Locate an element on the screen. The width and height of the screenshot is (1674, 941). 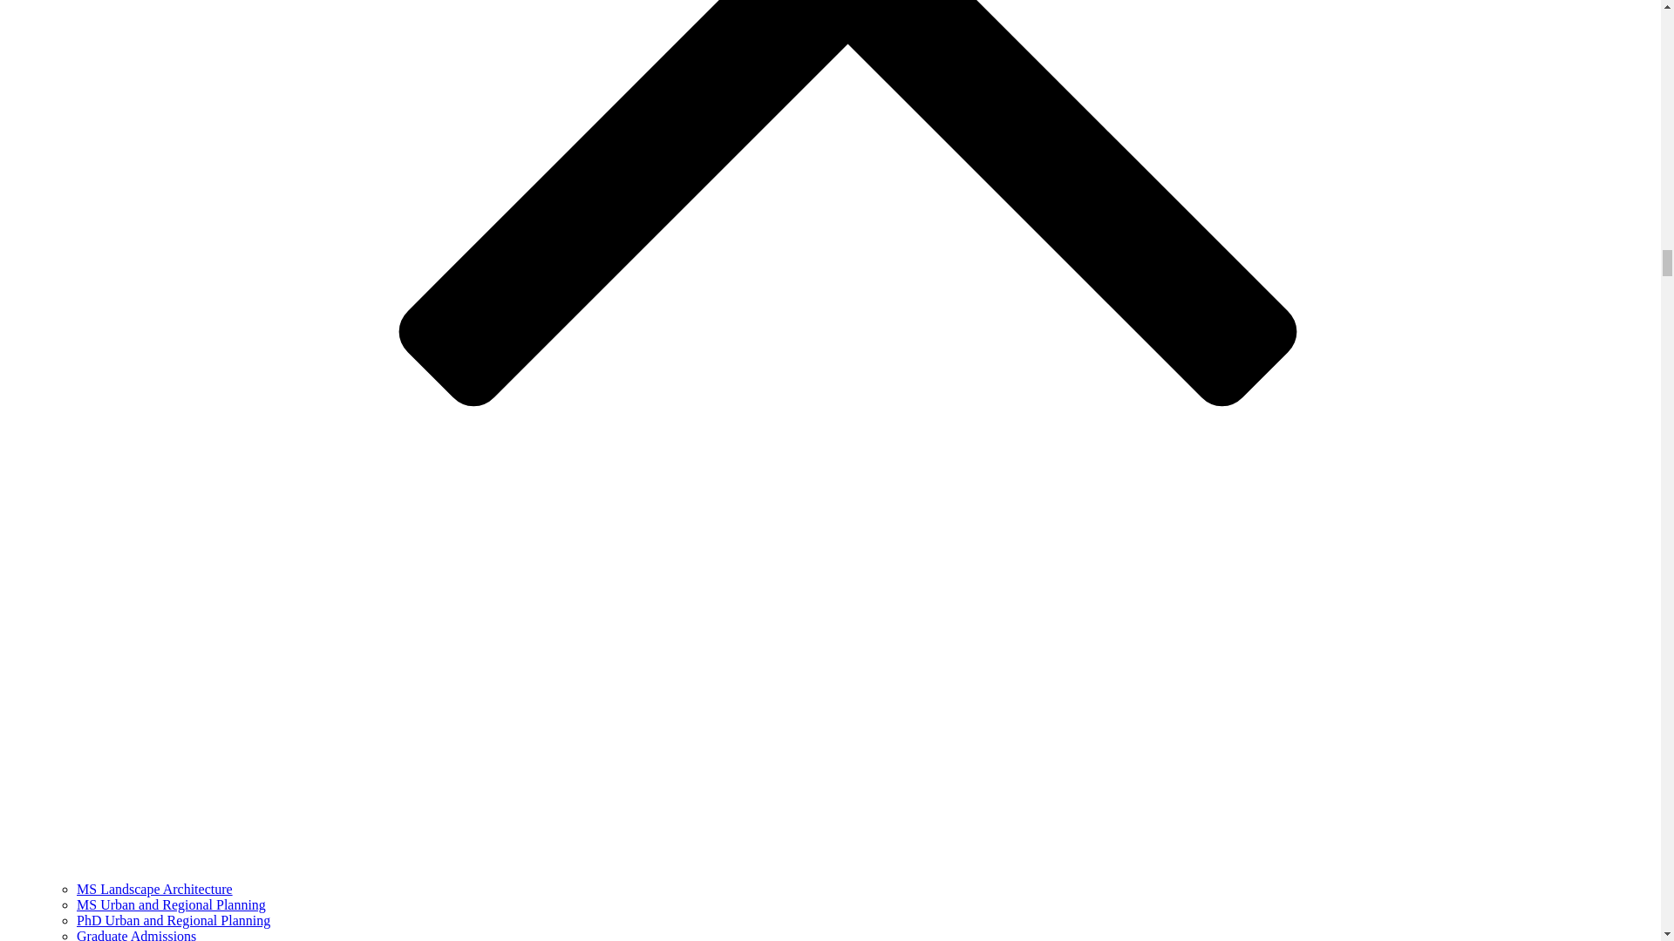
PhD Urban and Regional Planning is located at coordinates (173, 920).